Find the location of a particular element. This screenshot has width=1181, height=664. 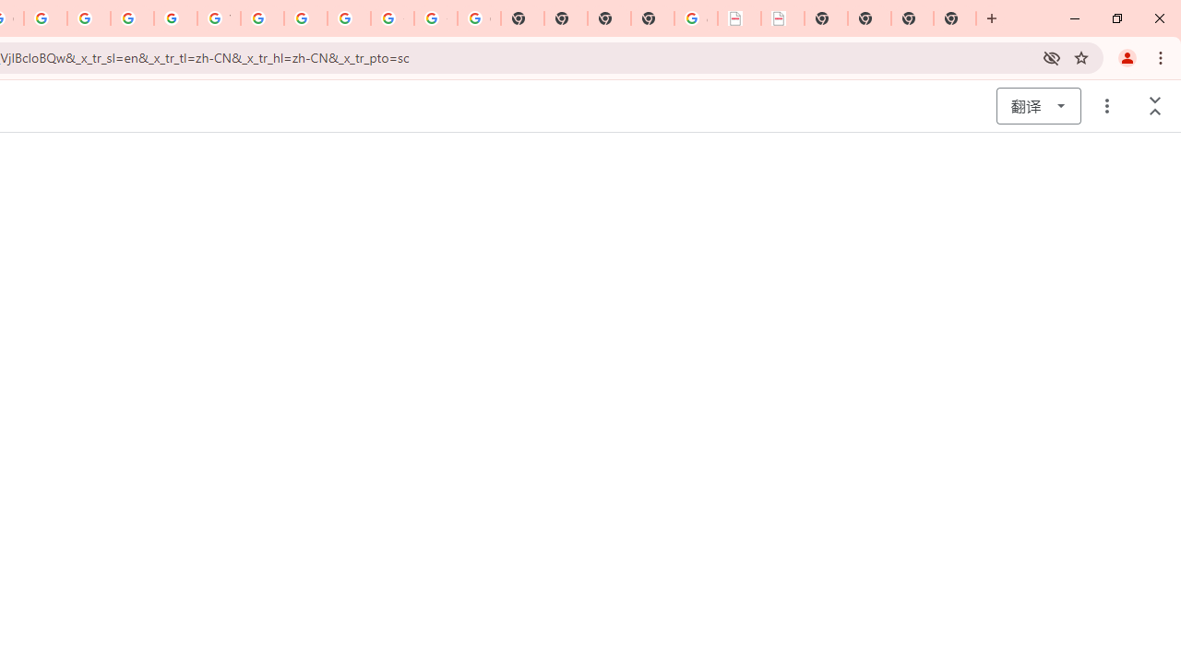

BAE Systems Brasil | BAE Systems is located at coordinates (782, 18).